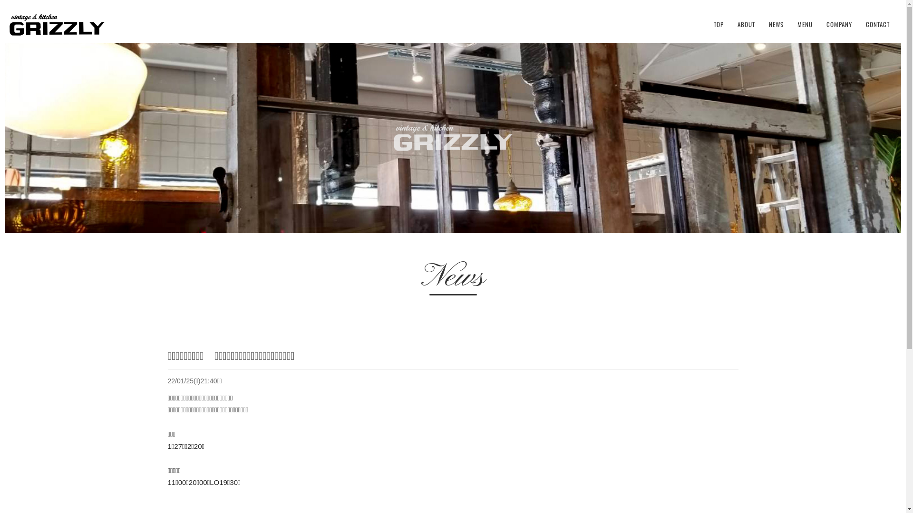 Image resolution: width=913 pixels, height=513 pixels. What do you see at coordinates (776, 24) in the screenshot?
I see `NEWS` at bounding box center [776, 24].